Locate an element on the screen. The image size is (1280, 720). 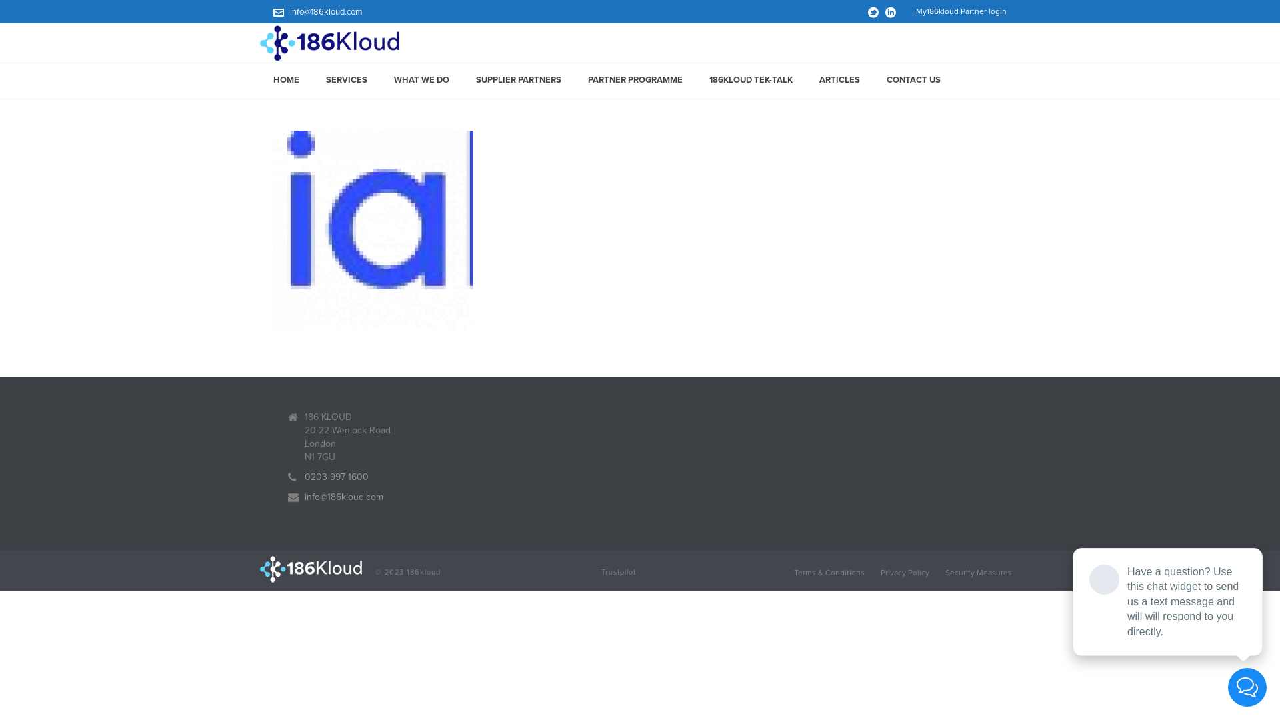
SUPPLIER PARTNERS is located at coordinates (519, 81).